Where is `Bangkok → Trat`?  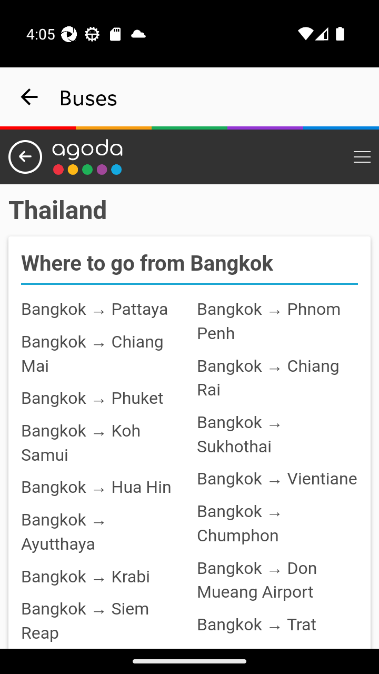
Bangkok → Trat is located at coordinates (256, 625).